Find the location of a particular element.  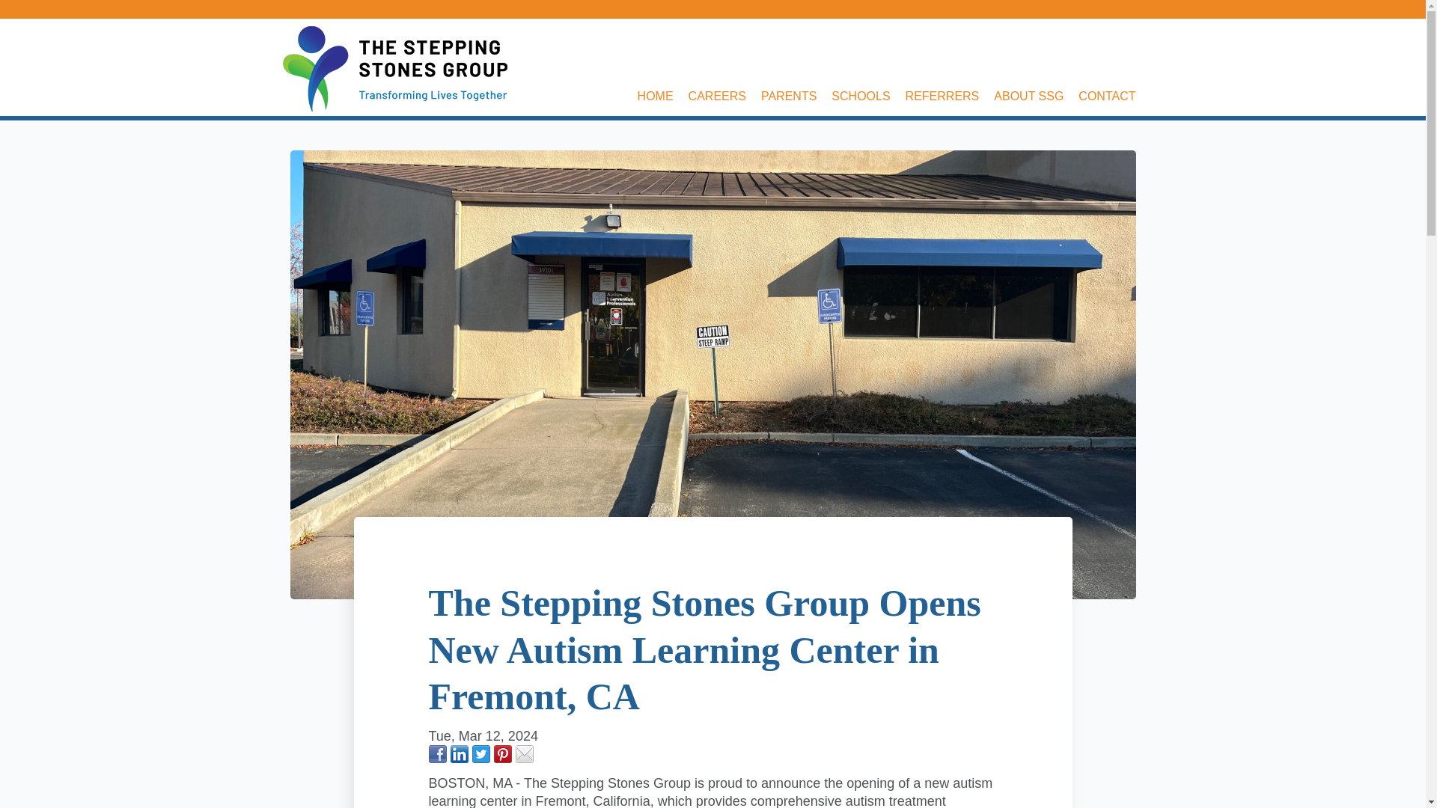

REFERRERS is located at coordinates (949, 97).